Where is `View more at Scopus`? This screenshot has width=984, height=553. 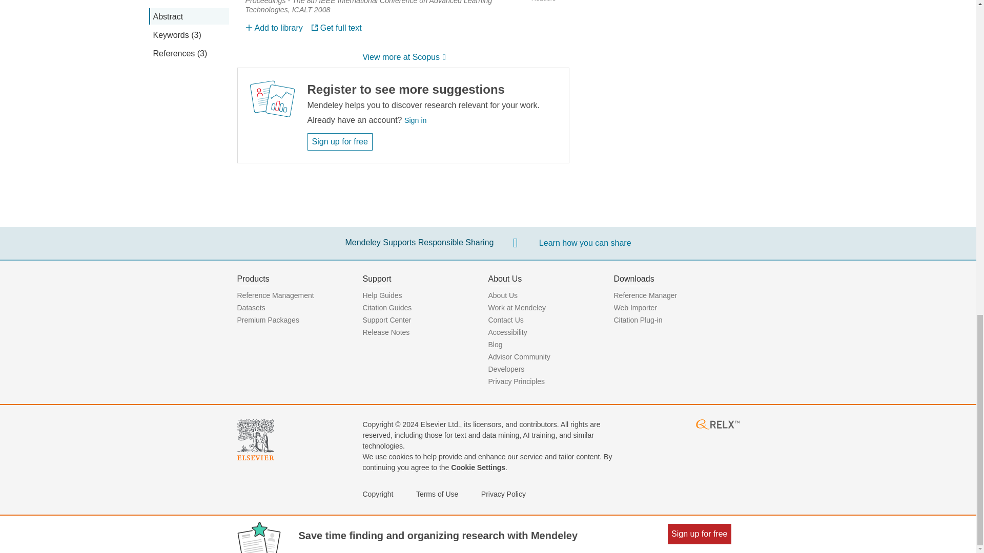 View more at Scopus is located at coordinates (403, 58).